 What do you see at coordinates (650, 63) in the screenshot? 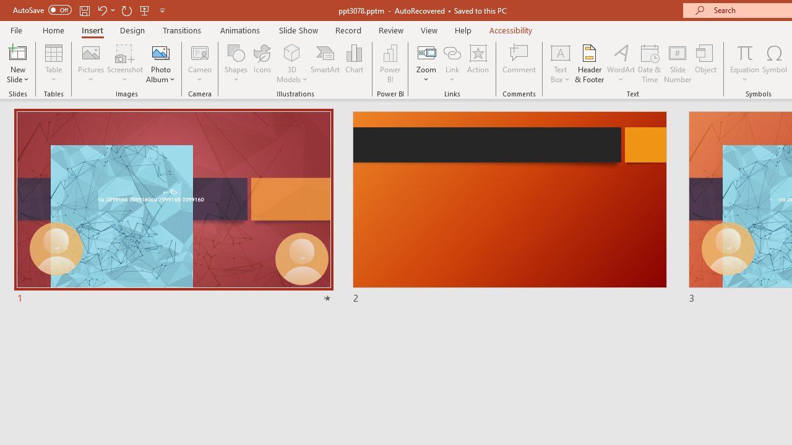
I see `Date & Time...` at bounding box center [650, 63].